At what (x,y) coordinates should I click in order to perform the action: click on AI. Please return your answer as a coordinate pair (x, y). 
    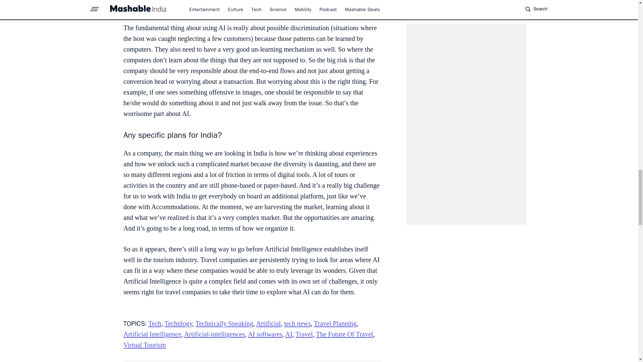
    Looking at the image, I should click on (289, 334).